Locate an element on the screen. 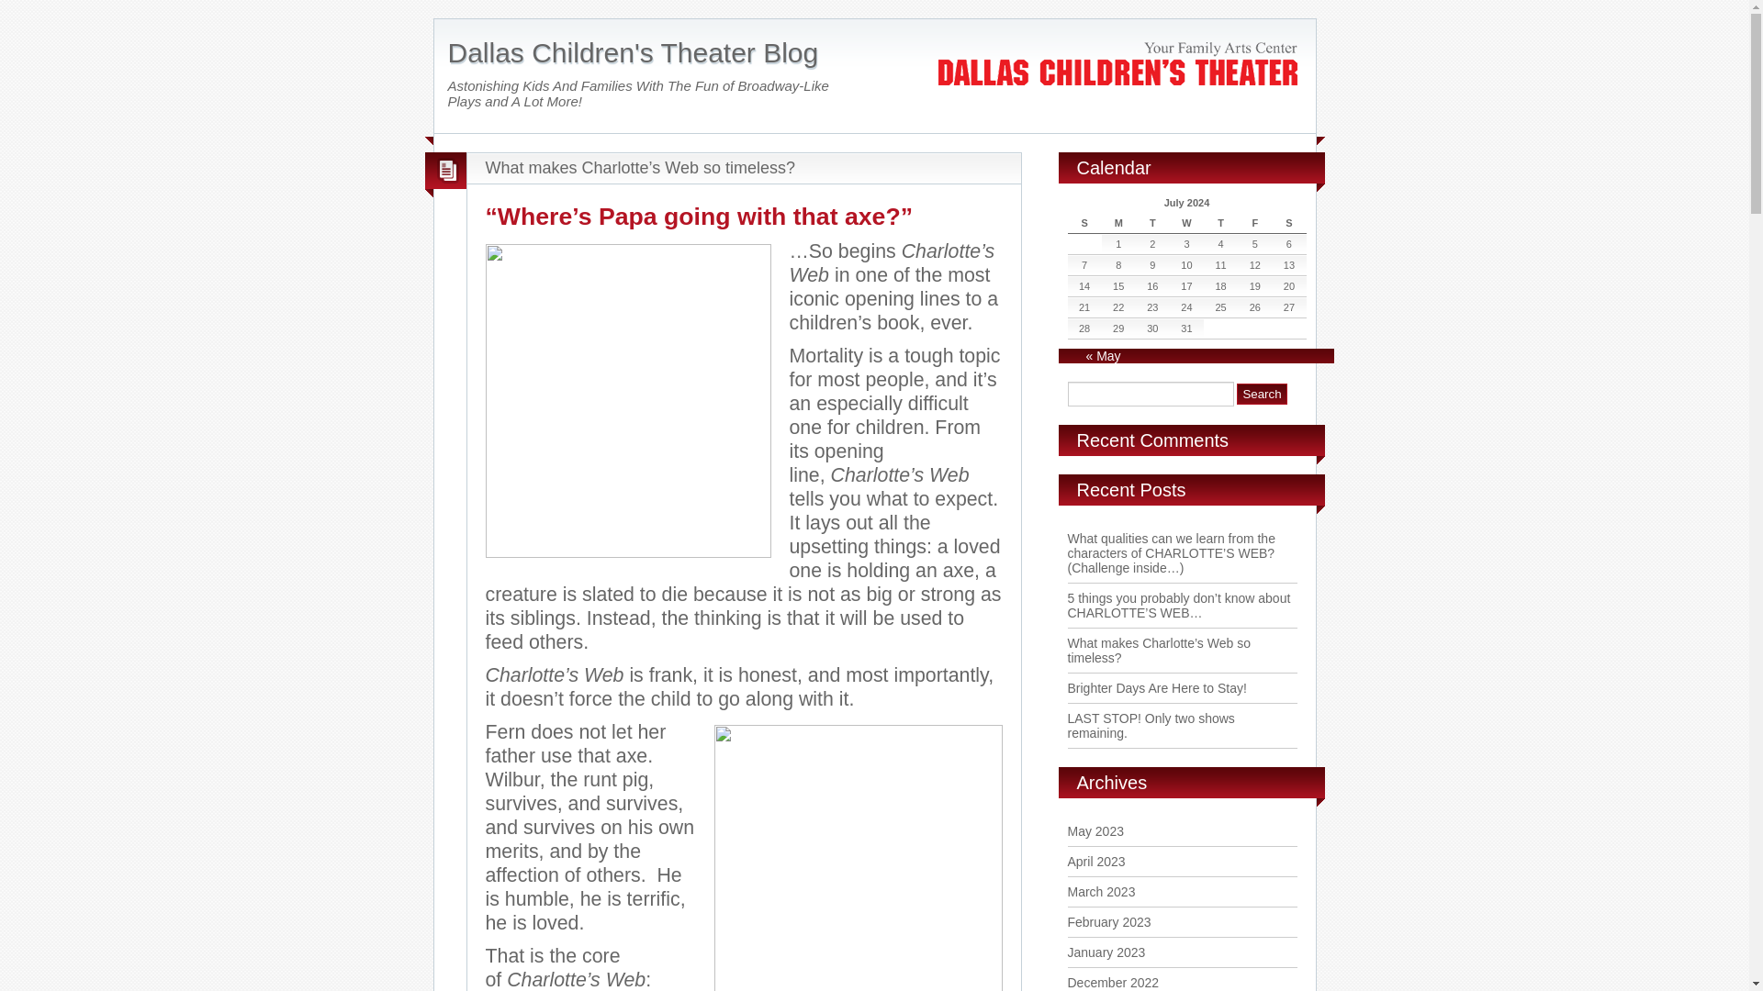  April 2023 is located at coordinates (1095, 861).